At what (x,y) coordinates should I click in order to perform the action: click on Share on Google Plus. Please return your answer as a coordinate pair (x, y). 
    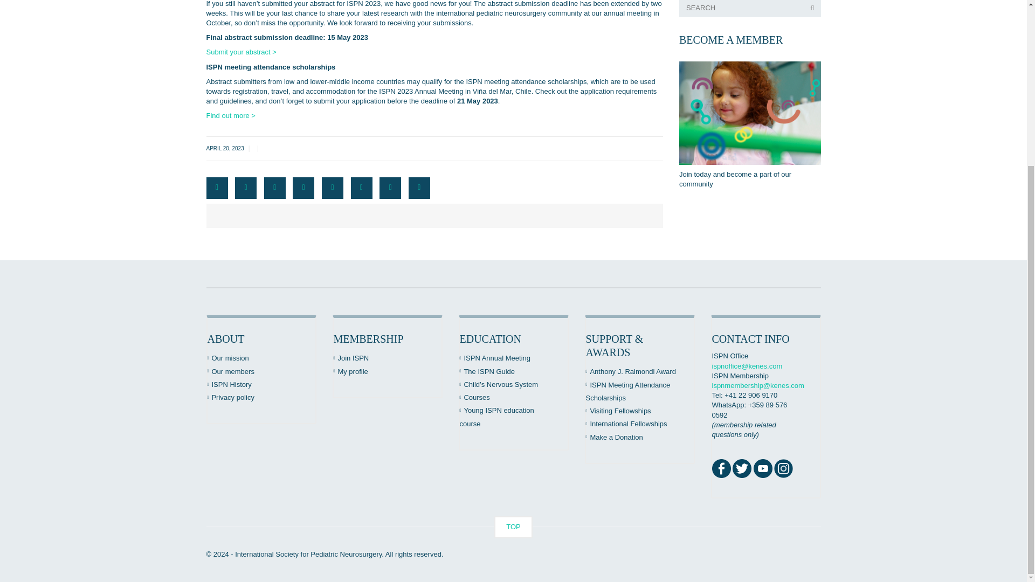
    Looking at the image, I should click on (333, 188).